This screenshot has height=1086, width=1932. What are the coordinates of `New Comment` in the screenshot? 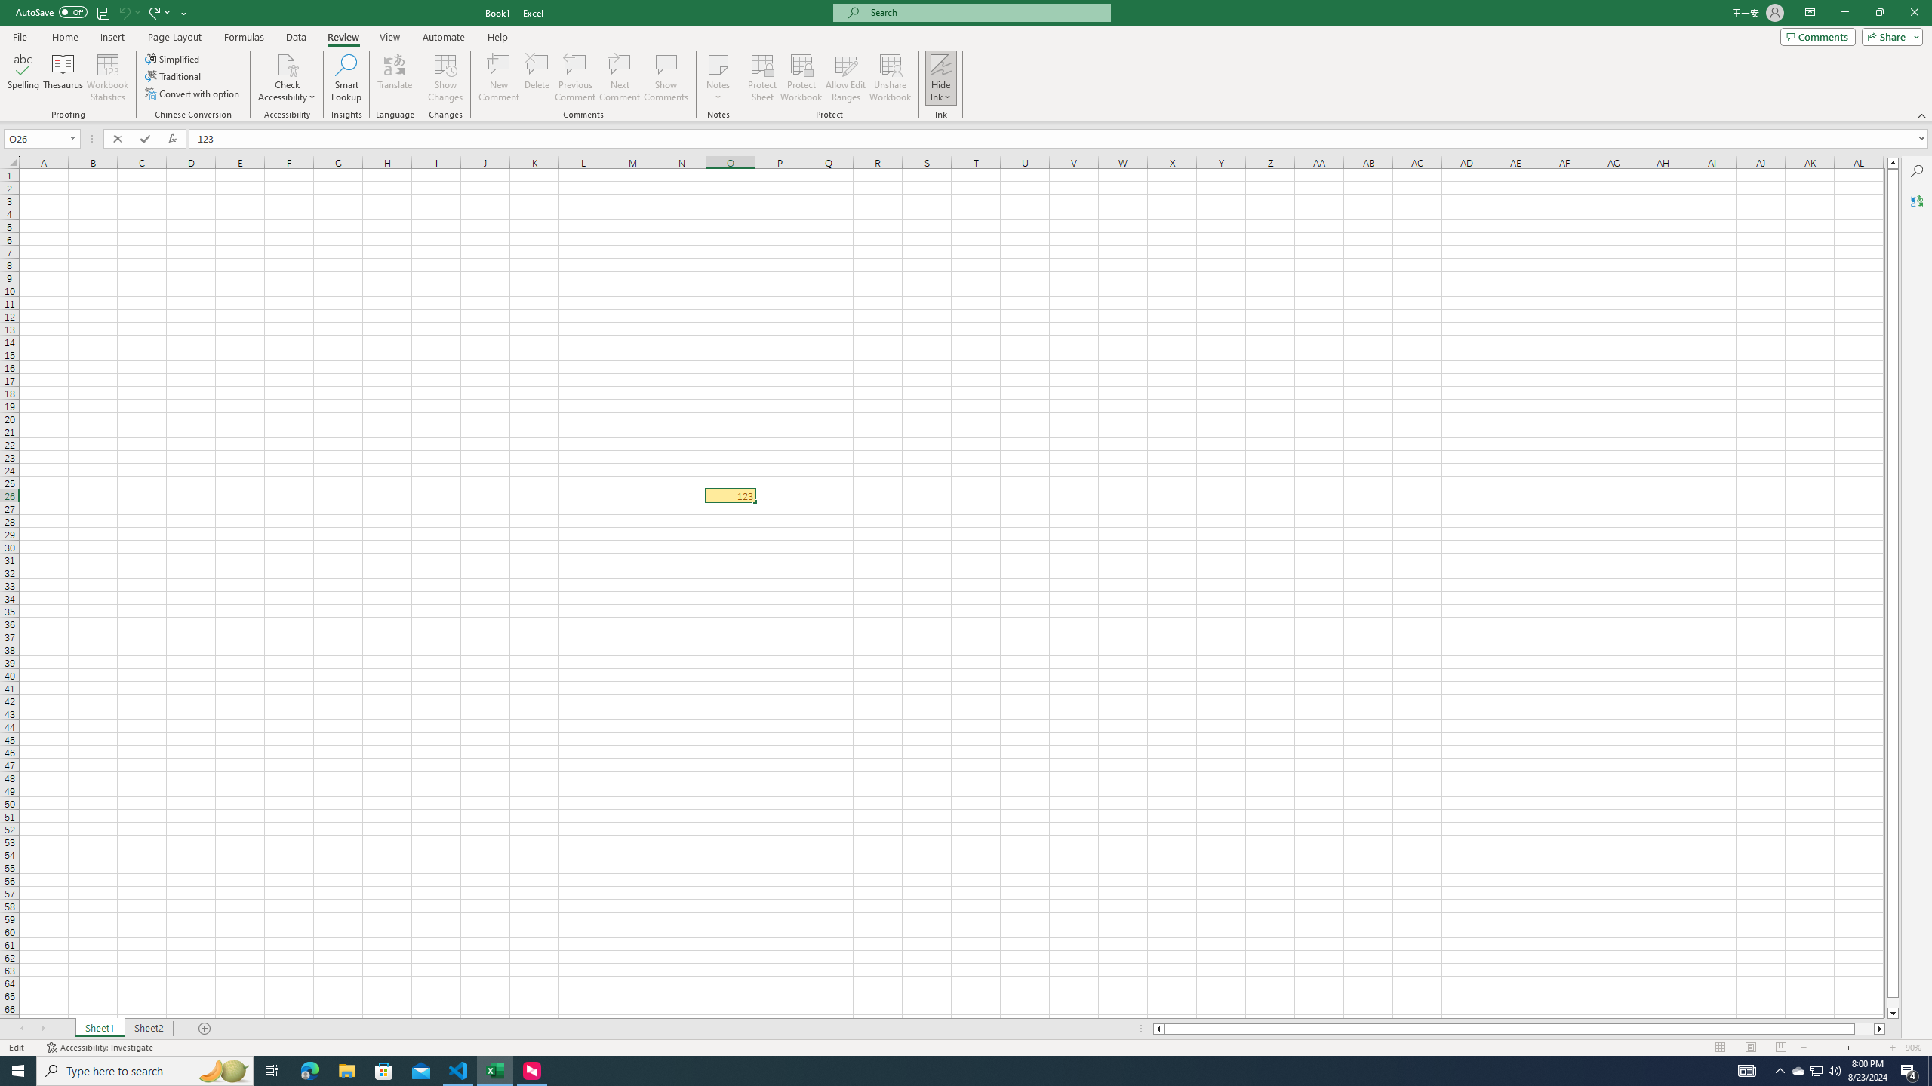 It's located at (500, 78).